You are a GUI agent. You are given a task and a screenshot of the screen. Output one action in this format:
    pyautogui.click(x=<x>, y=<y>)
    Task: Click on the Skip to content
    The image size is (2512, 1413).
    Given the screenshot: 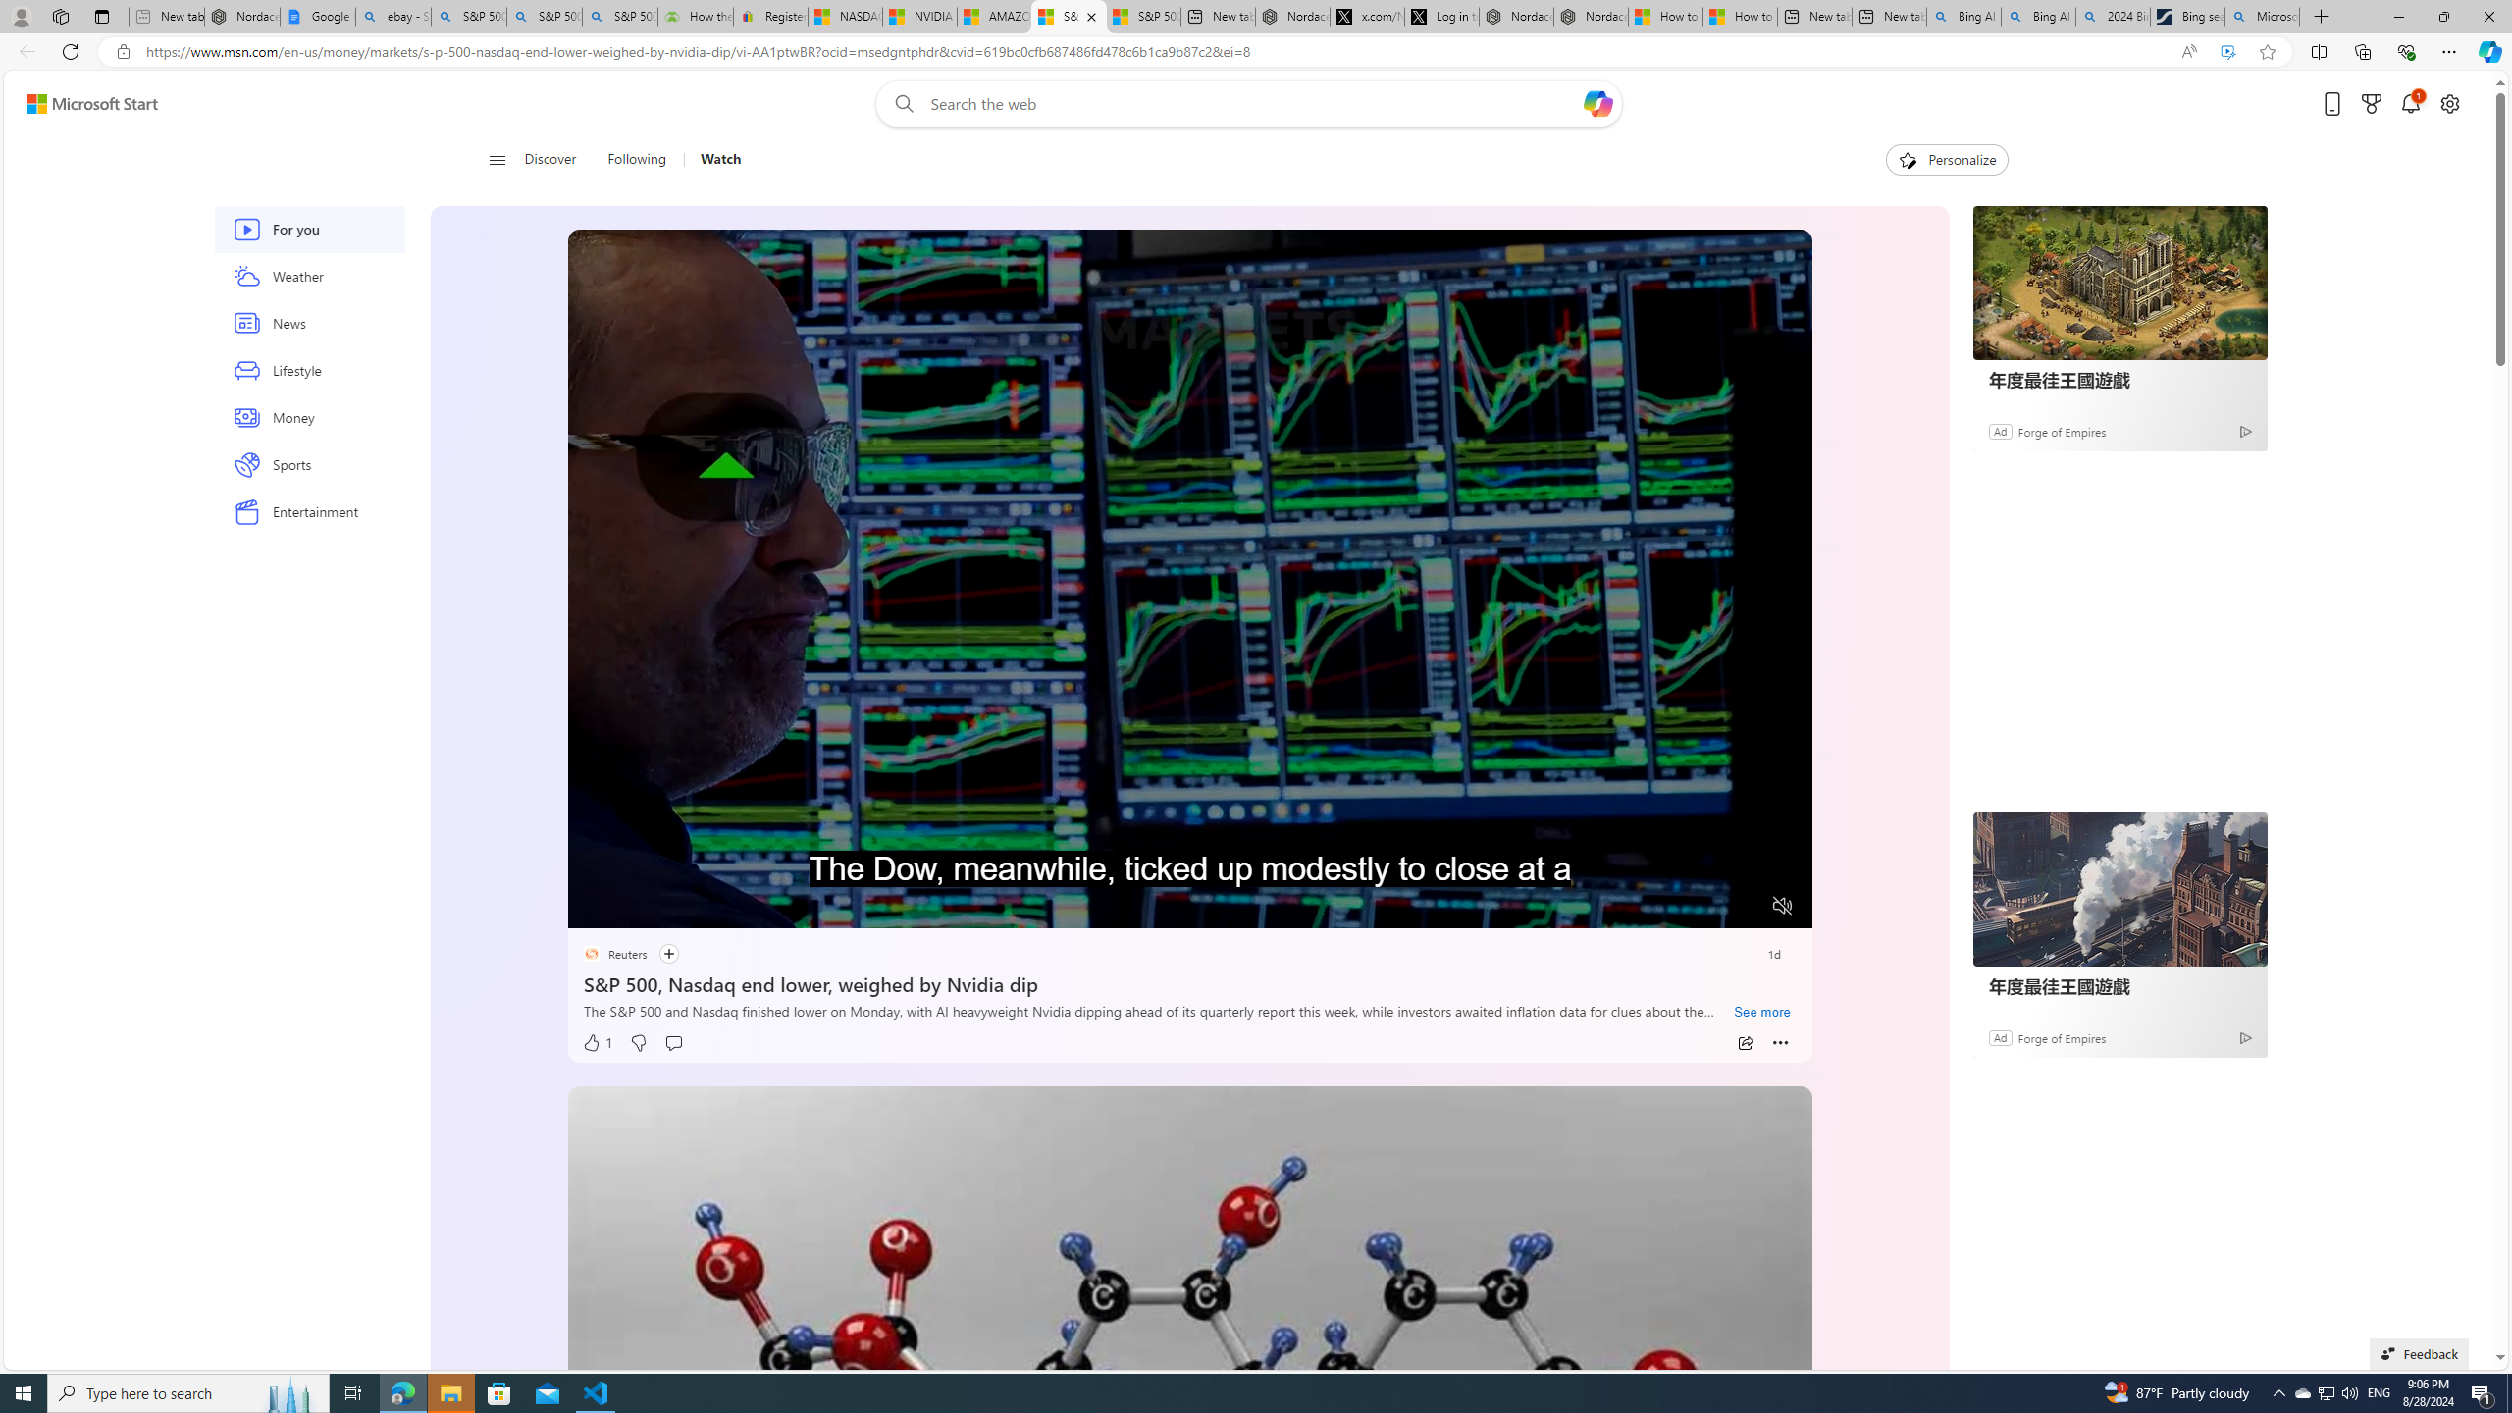 What is the action you would take?
    pyautogui.click(x=84, y=104)
    